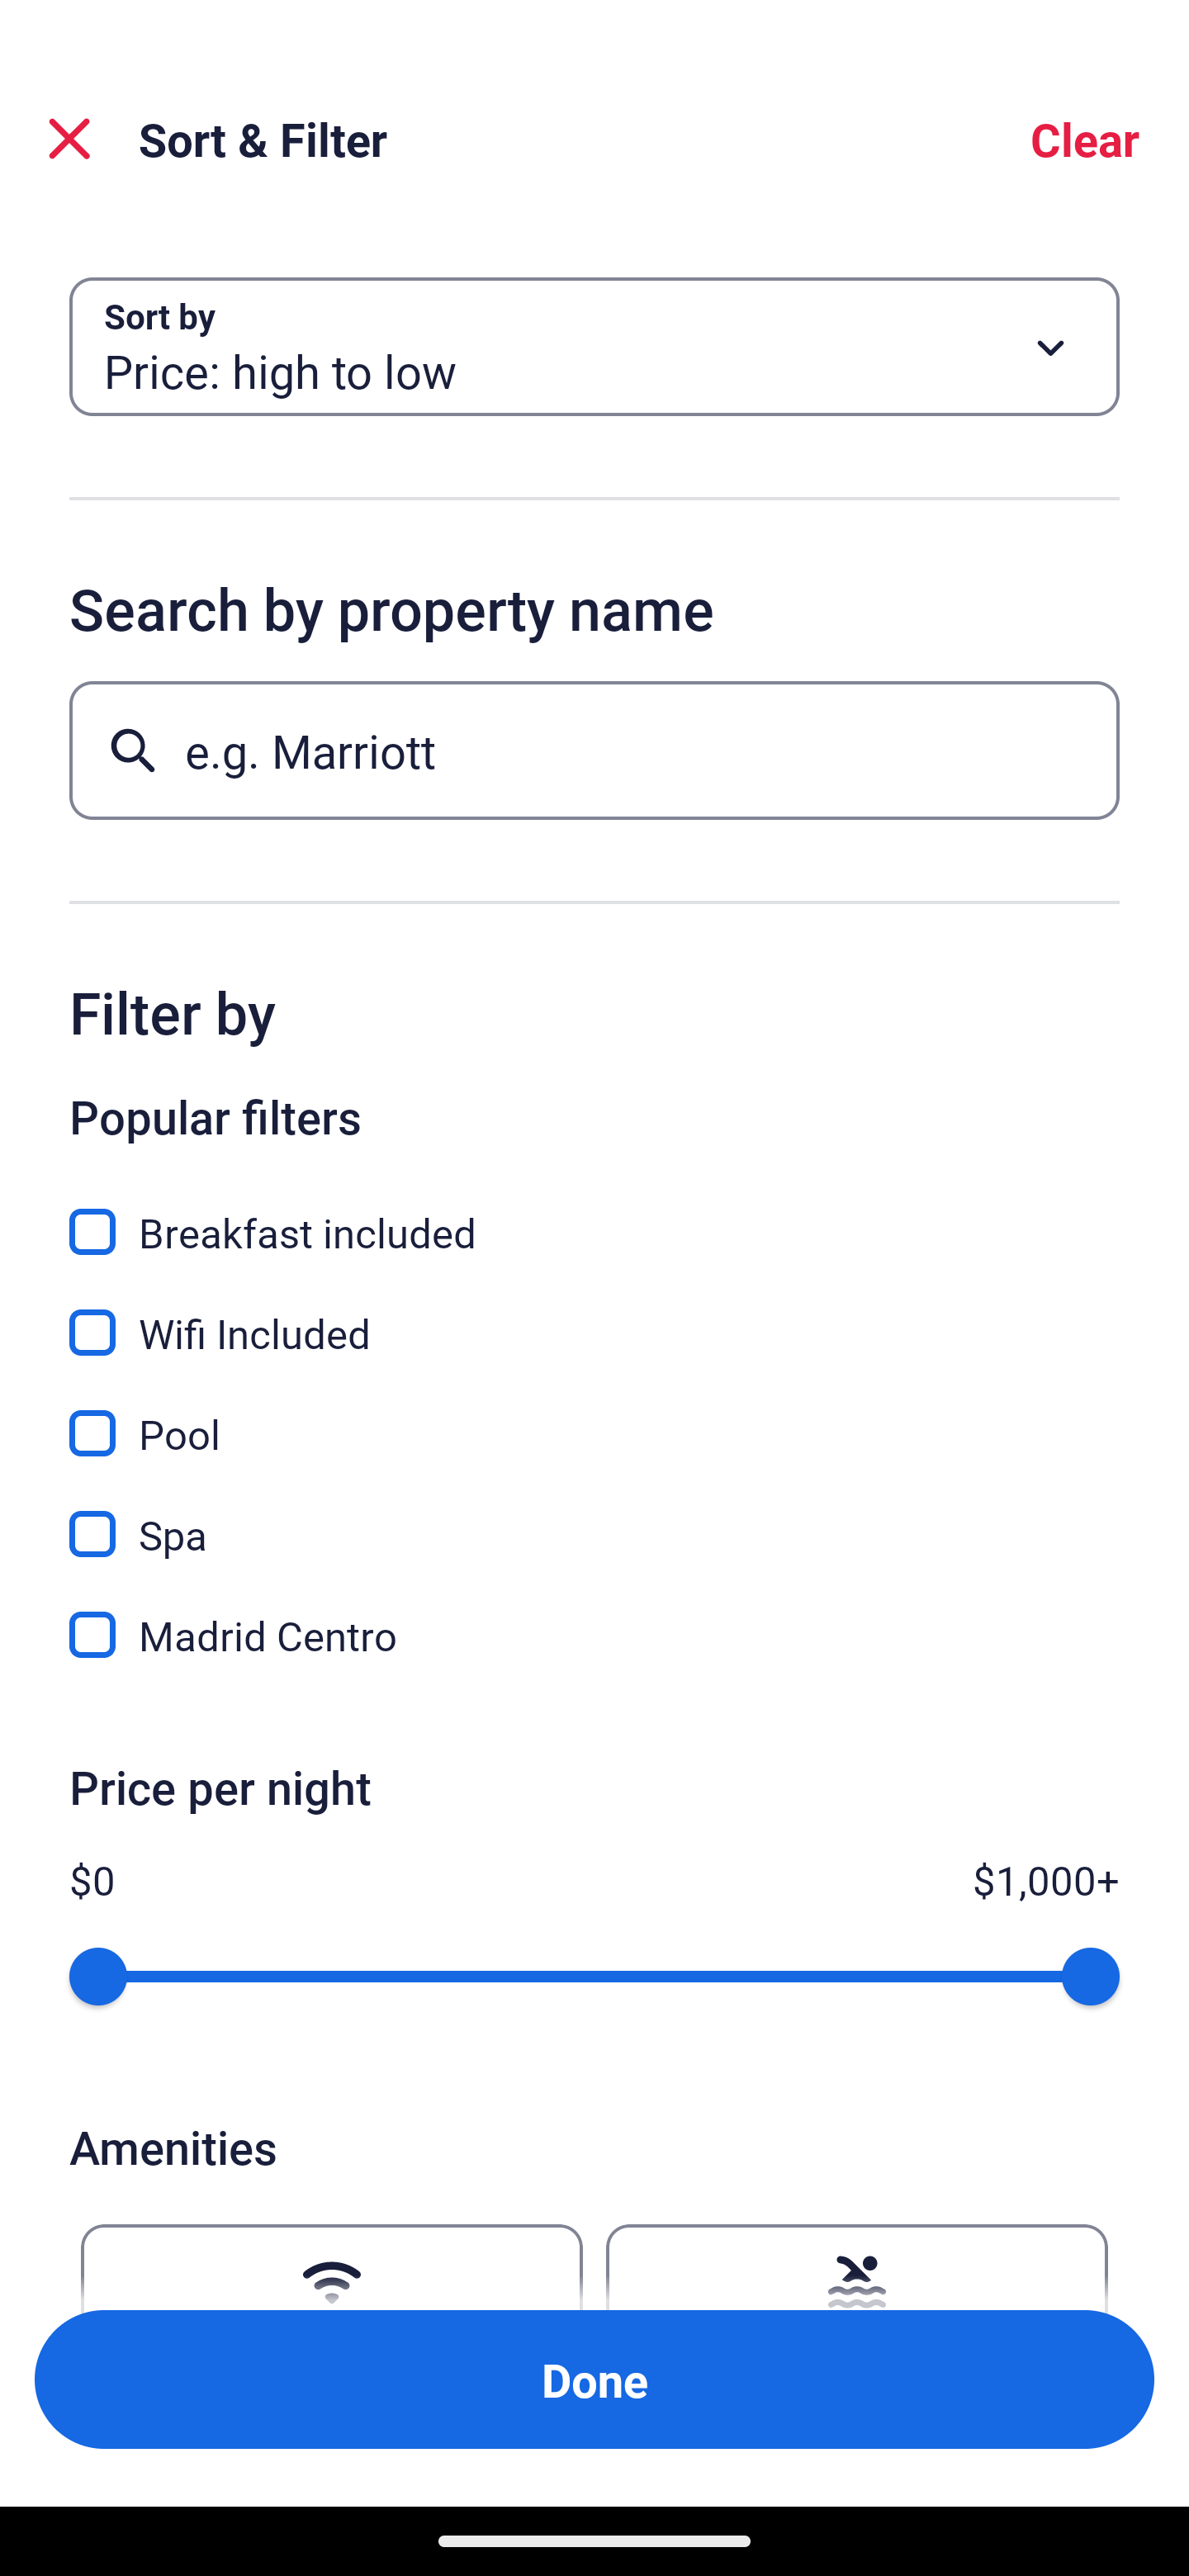 The width and height of the screenshot is (1189, 2576). What do you see at coordinates (594, 750) in the screenshot?
I see `e.g. Marriott Button` at bounding box center [594, 750].